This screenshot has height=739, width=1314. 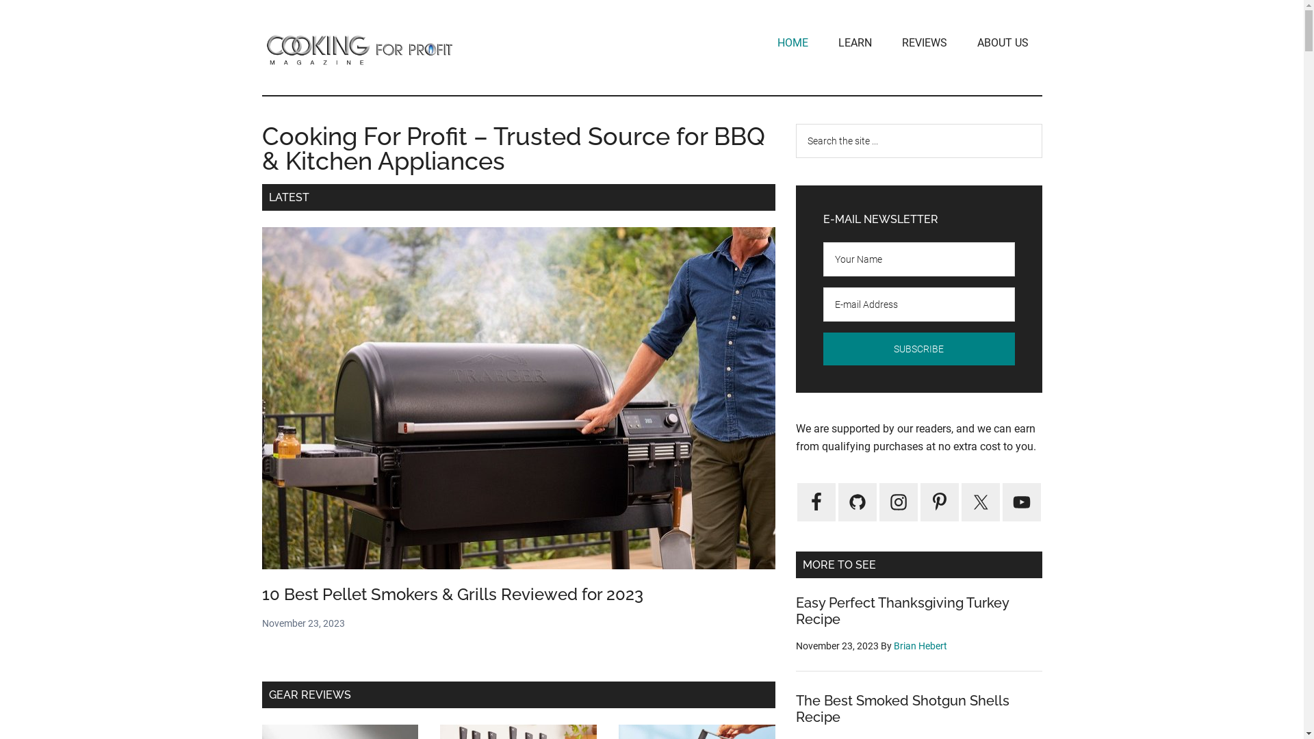 What do you see at coordinates (1042, 123) in the screenshot?
I see `Search` at bounding box center [1042, 123].